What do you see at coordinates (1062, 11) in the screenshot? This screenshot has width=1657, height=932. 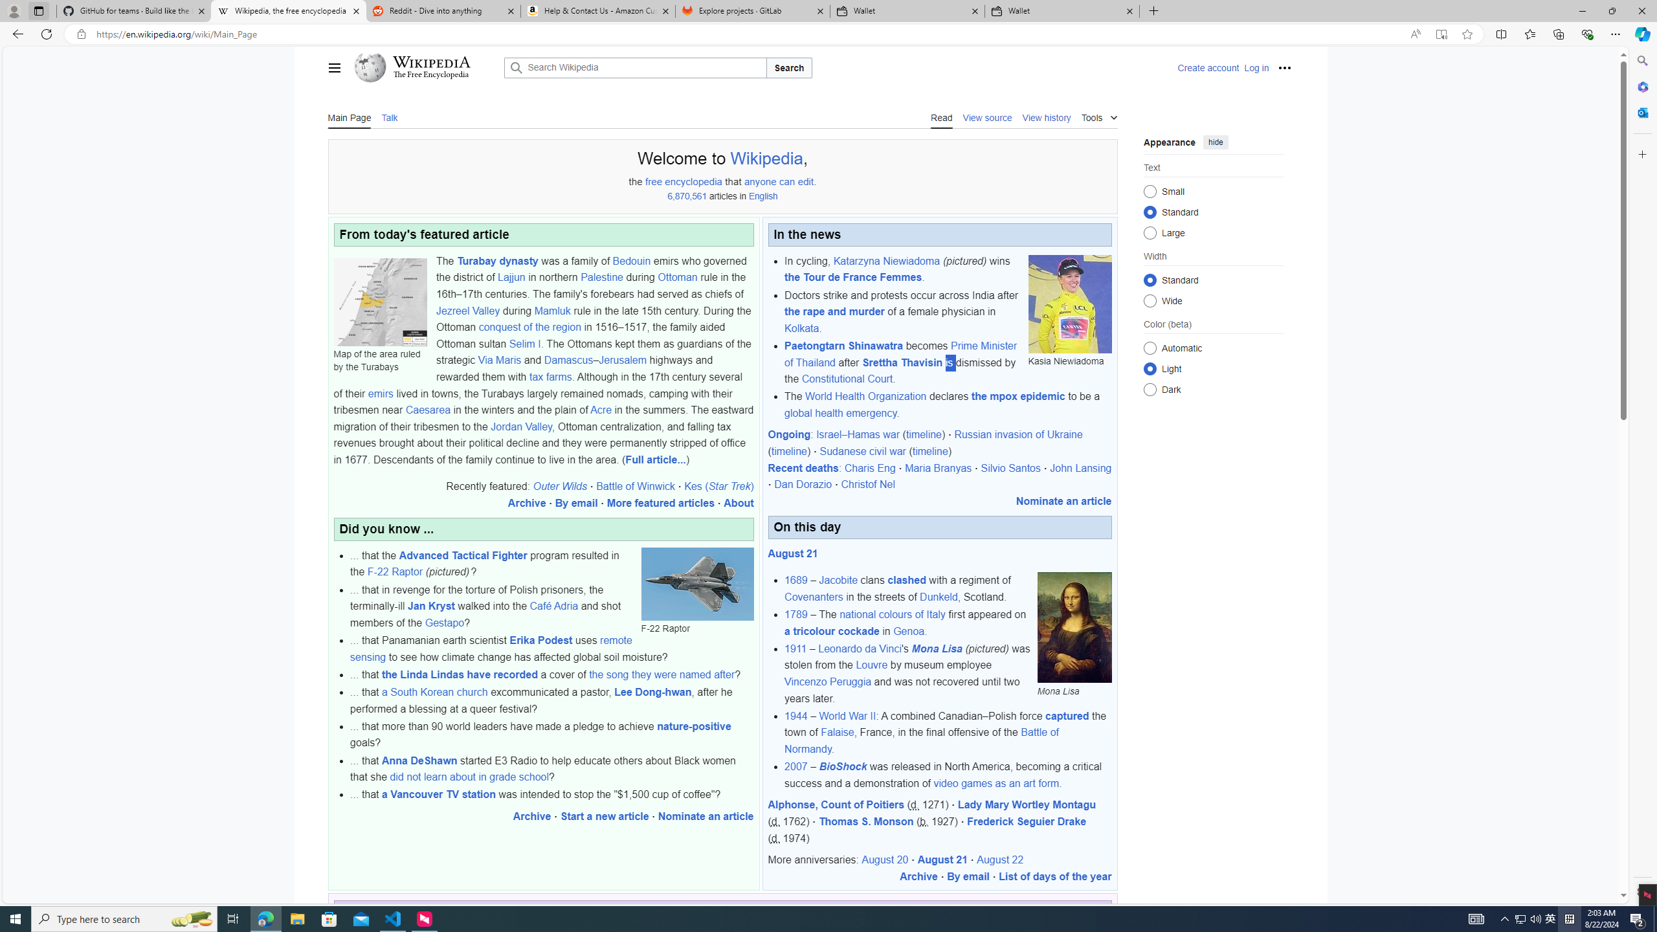 I see `Wallet` at bounding box center [1062, 11].